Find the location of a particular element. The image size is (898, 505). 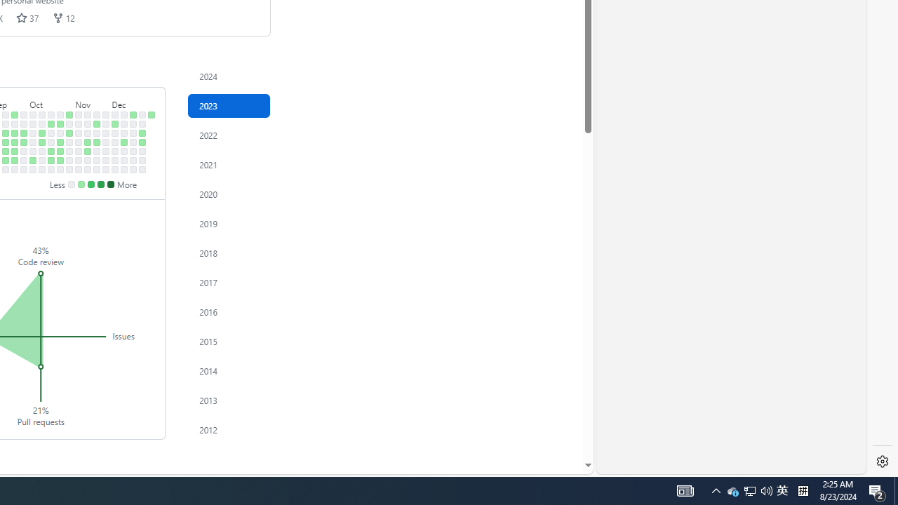

1 contribution on December 4th. is located at coordinates (115, 123).